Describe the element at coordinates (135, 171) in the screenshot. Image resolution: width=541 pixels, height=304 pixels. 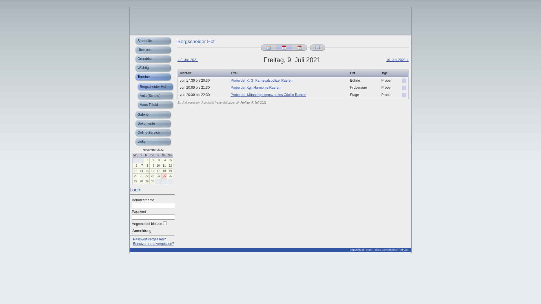
I see `13` at that location.